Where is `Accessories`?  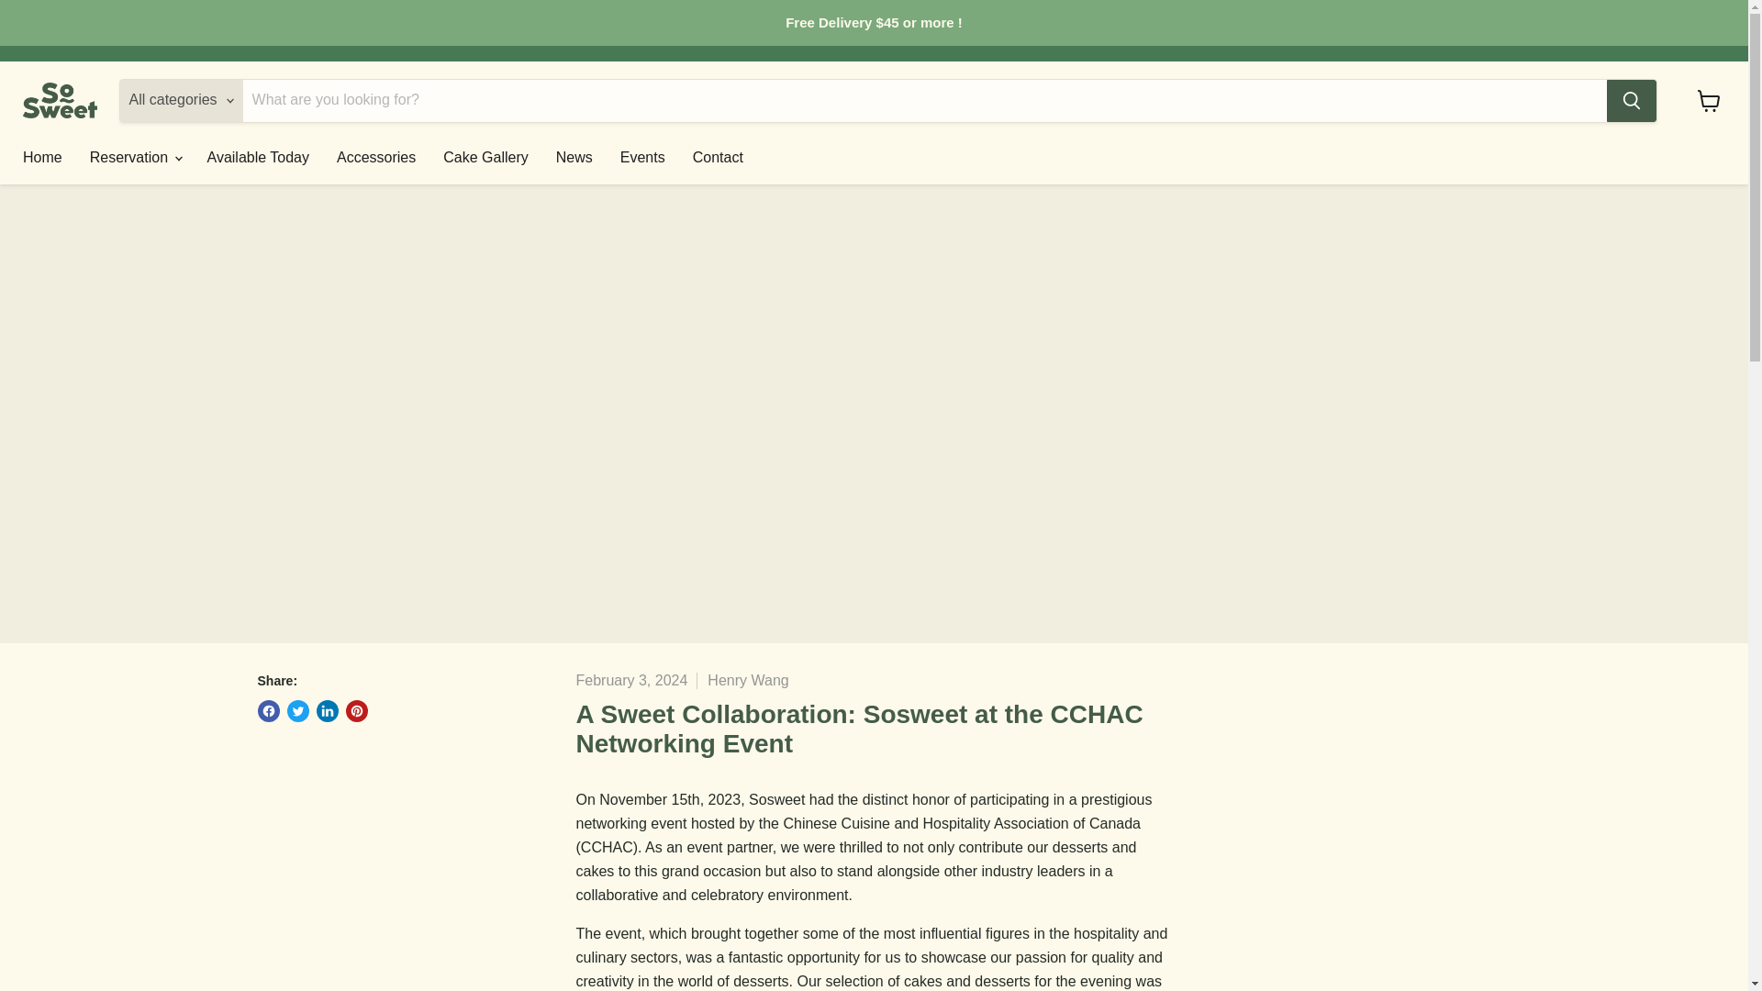
Accessories is located at coordinates (376, 157).